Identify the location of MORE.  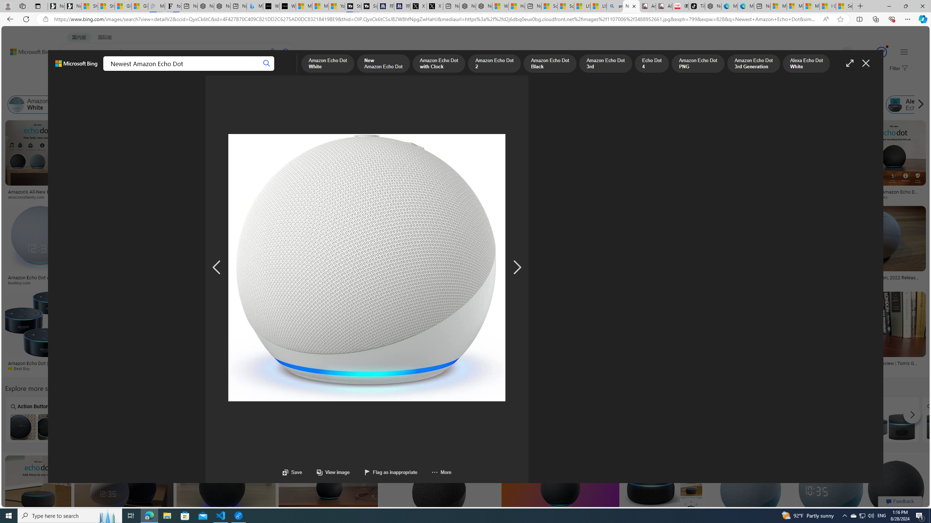
(283, 71).